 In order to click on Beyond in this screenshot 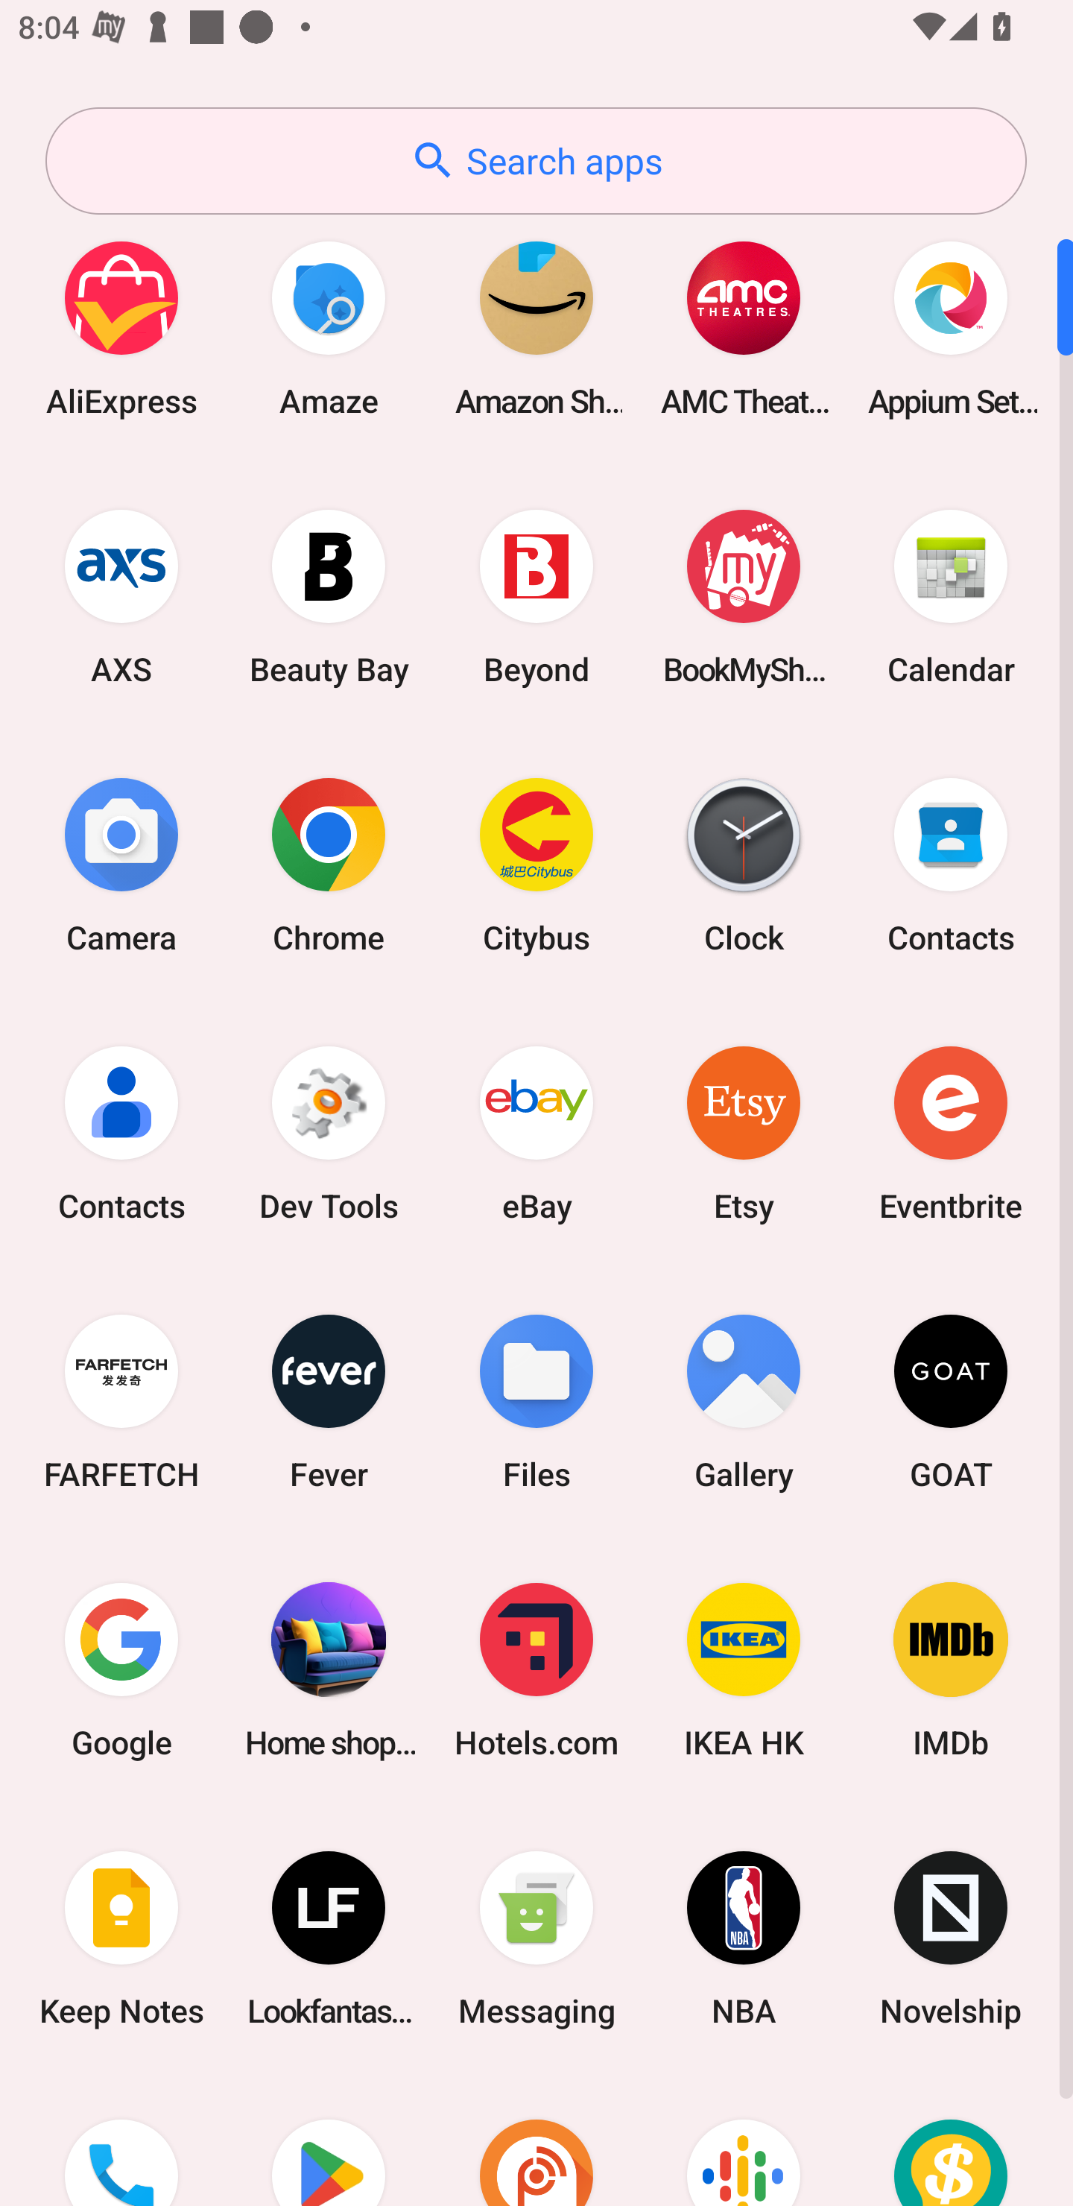, I will do `click(536, 596)`.